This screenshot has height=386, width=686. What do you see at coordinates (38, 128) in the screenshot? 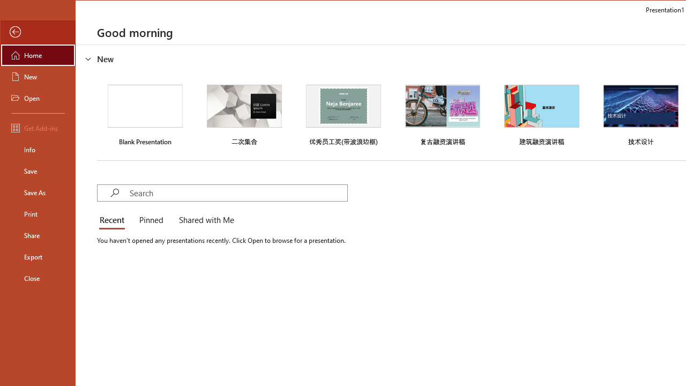
I see `Get Add-ins` at bounding box center [38, 128].